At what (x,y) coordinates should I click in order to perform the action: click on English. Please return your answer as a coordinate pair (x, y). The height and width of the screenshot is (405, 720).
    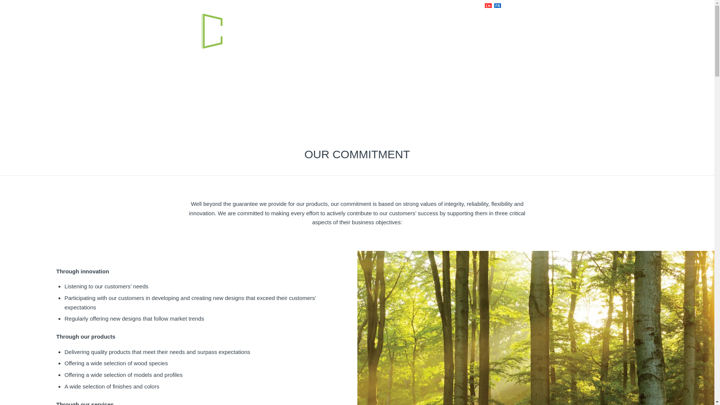
    Looking at the image, I should click on (488, 5).